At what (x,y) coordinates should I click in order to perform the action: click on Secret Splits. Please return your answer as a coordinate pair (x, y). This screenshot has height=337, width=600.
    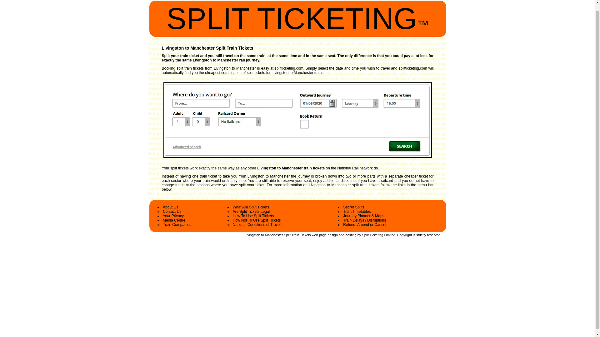
    Looking at the image, I should click on (354, 207).